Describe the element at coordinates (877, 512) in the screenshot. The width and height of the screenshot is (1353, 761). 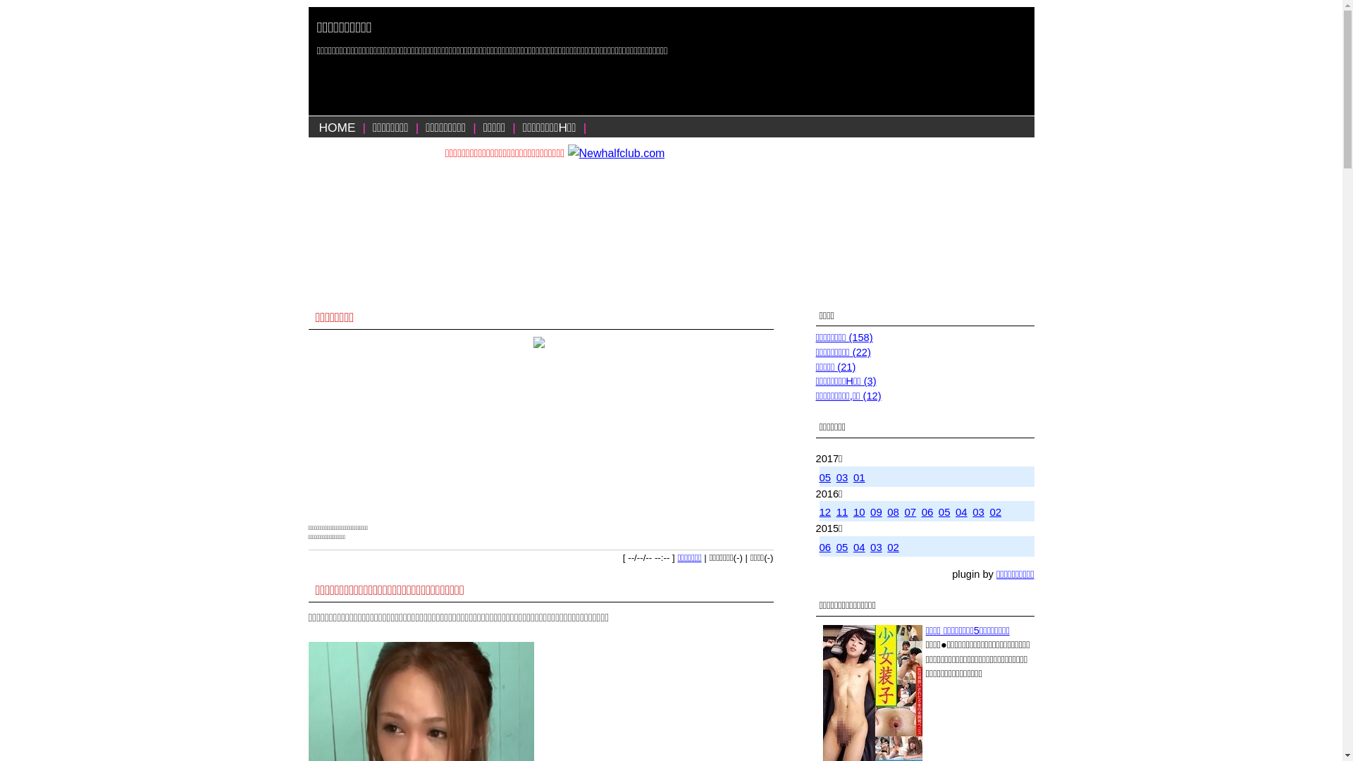
I see `09` at that location.